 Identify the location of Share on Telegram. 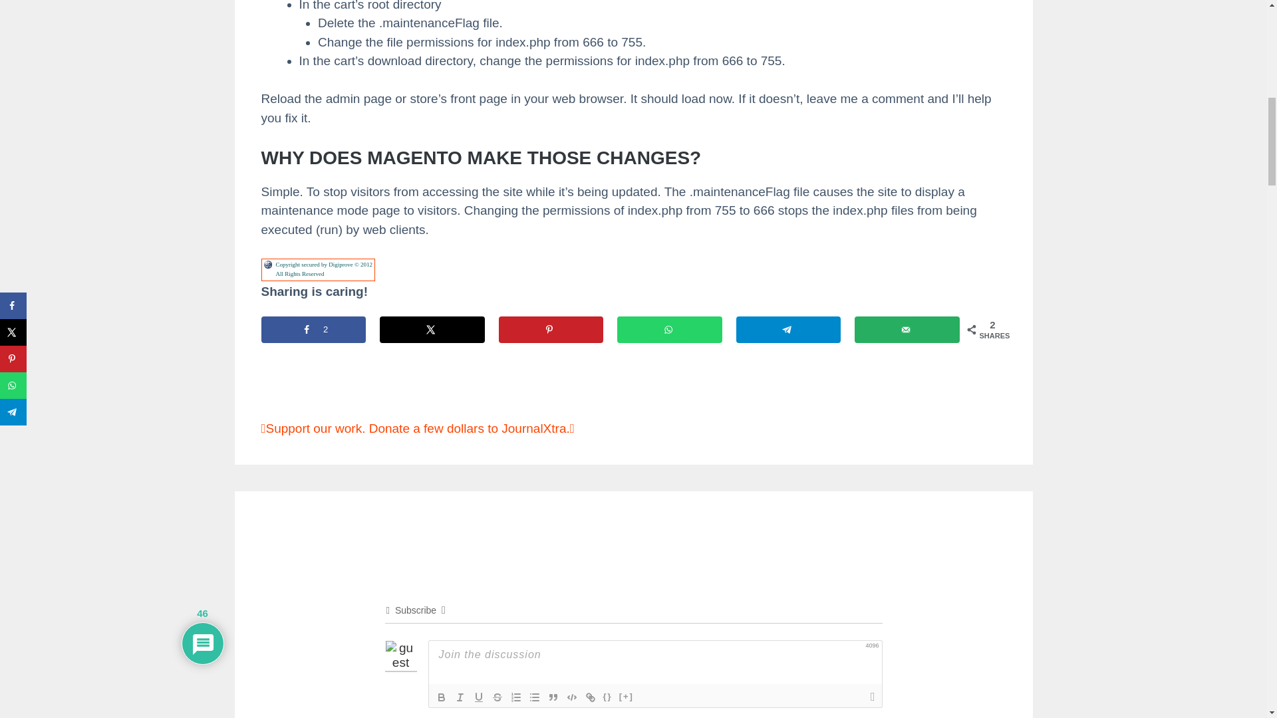
(787, 330).